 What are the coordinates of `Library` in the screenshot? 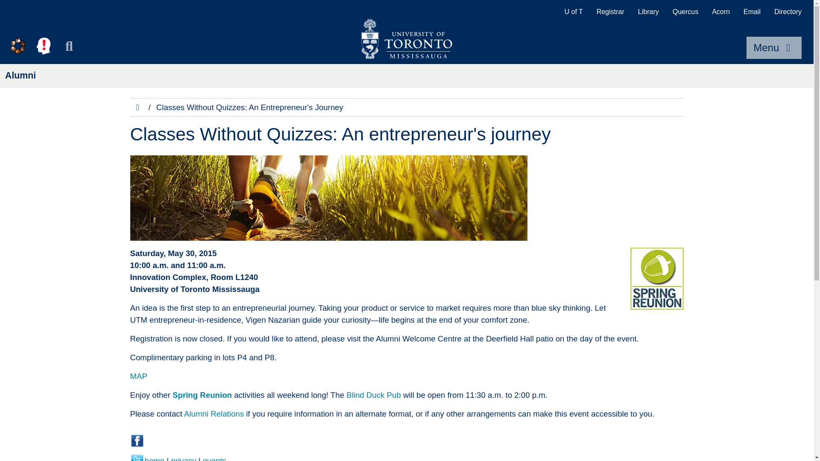 It's located at (648, 12).